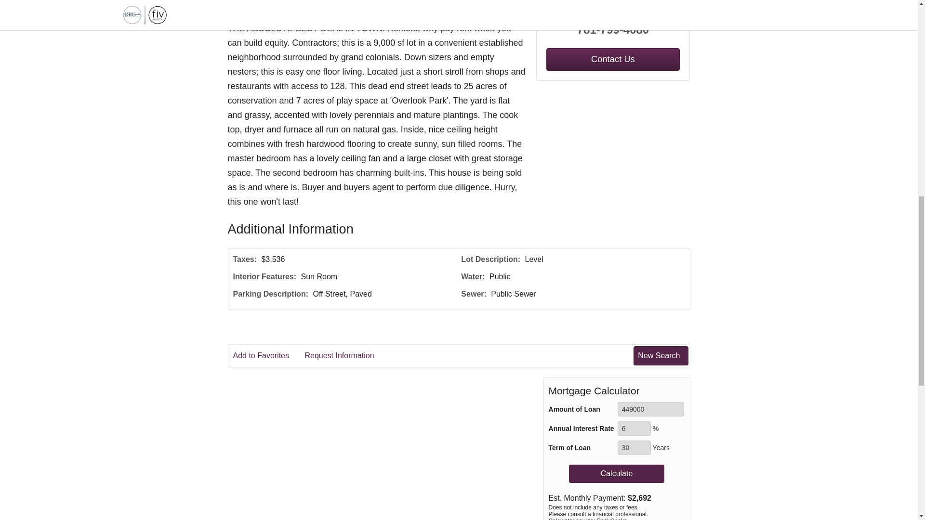  I want to click on 30, so click(634, 448).